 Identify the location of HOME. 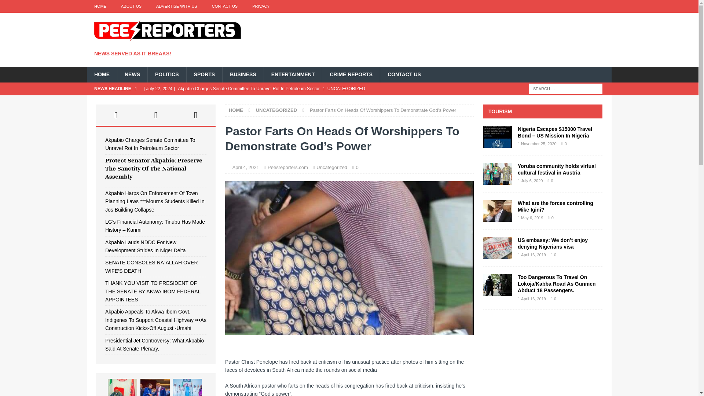
(100, 6).